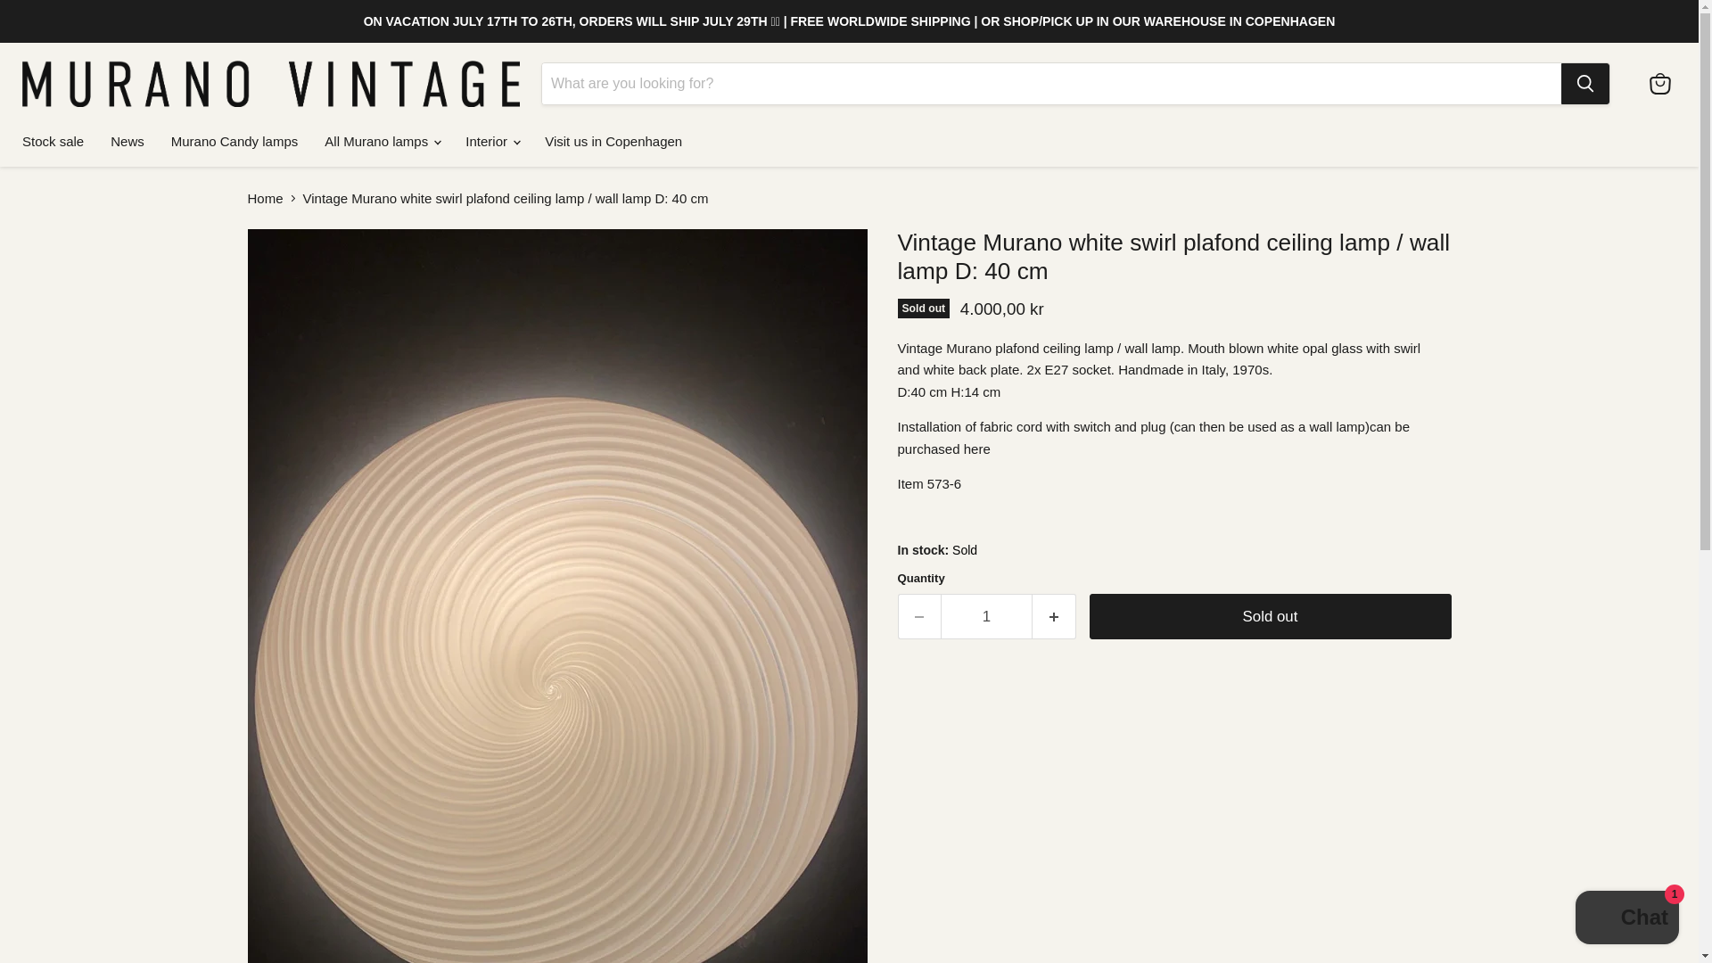 The height and width of the screenshot is (963, 1712). I want to click on Stock sale, so click(53, 141).